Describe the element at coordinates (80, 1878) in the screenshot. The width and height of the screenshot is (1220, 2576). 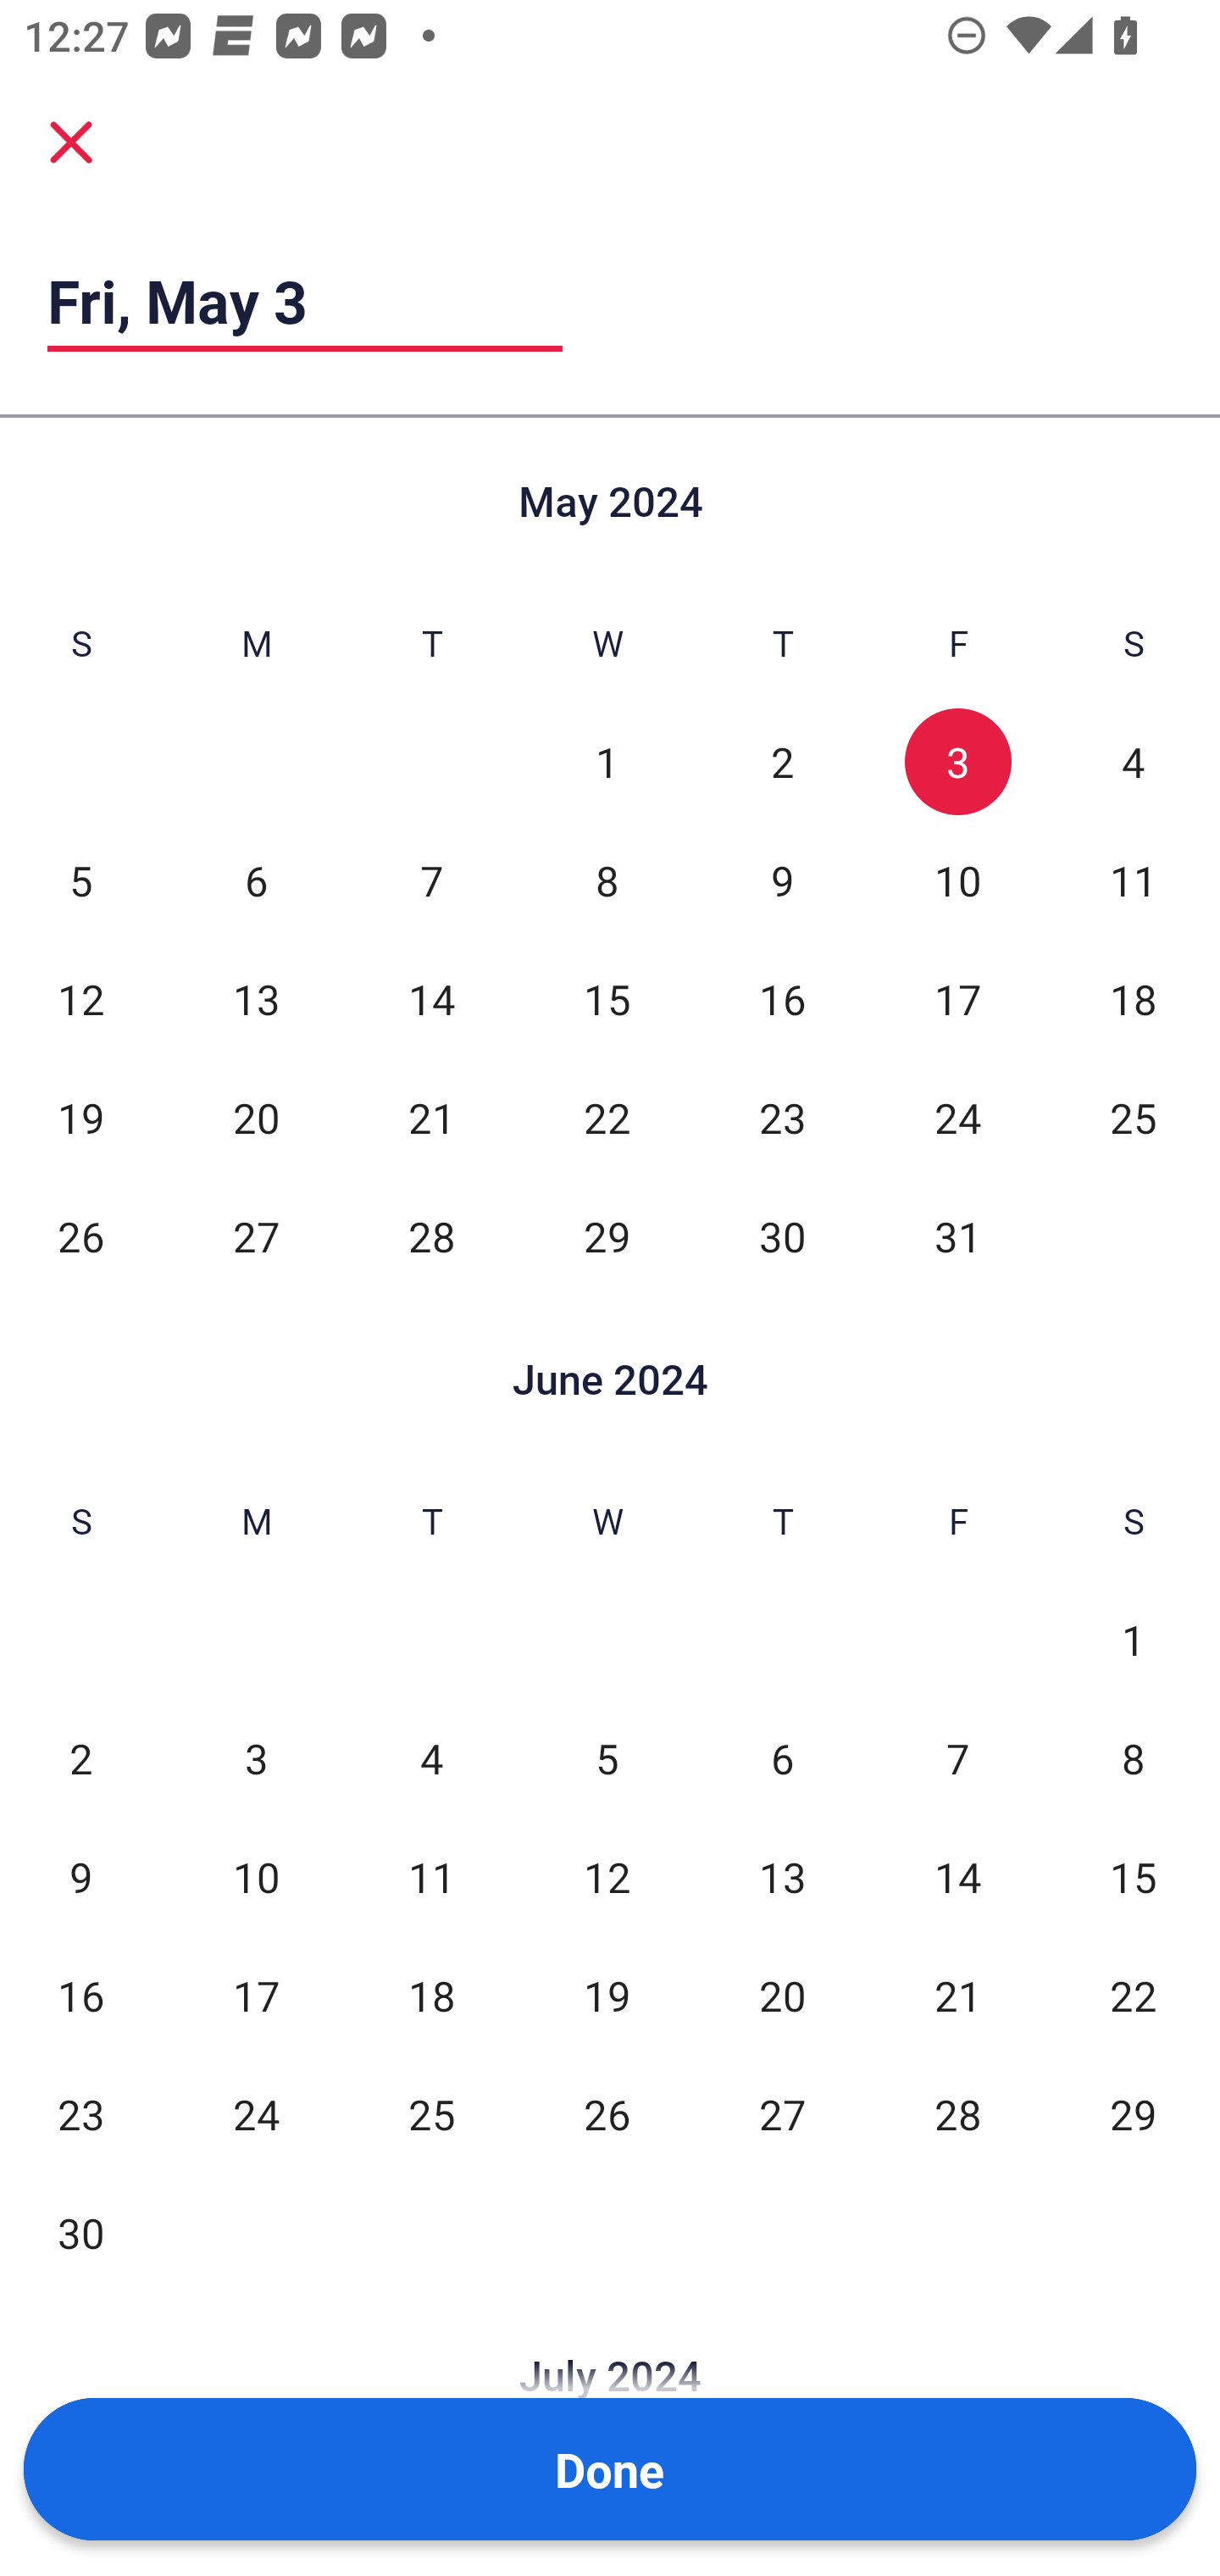
I see `9 Sun, Jun 9, Not Selected` at that location.